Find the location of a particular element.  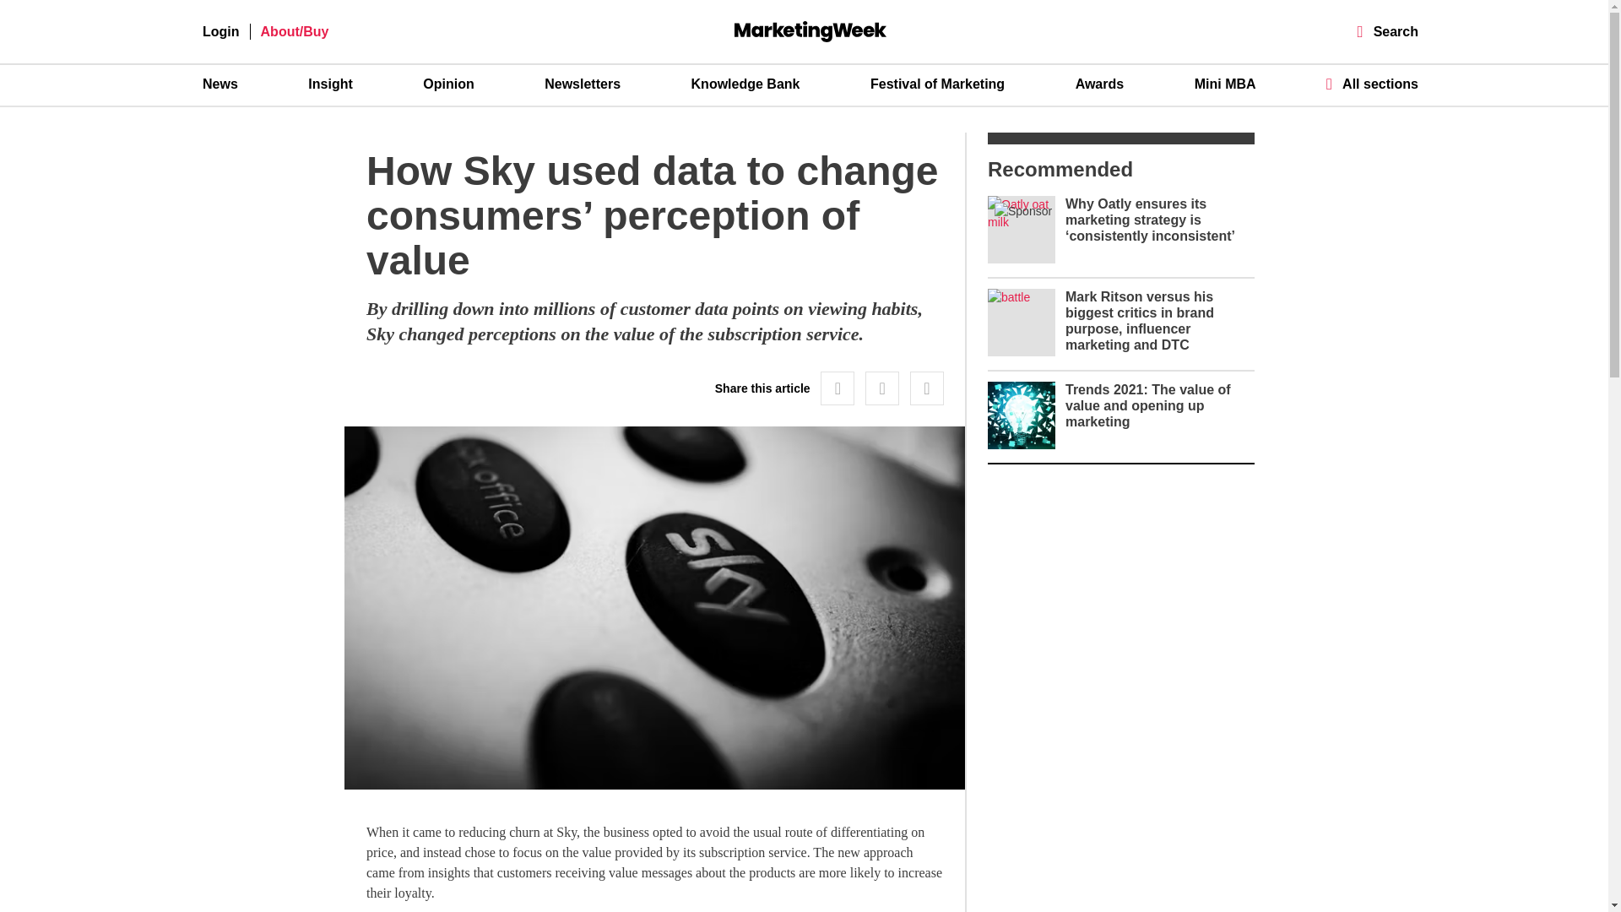

Insight is located at coordinates (329, 84).